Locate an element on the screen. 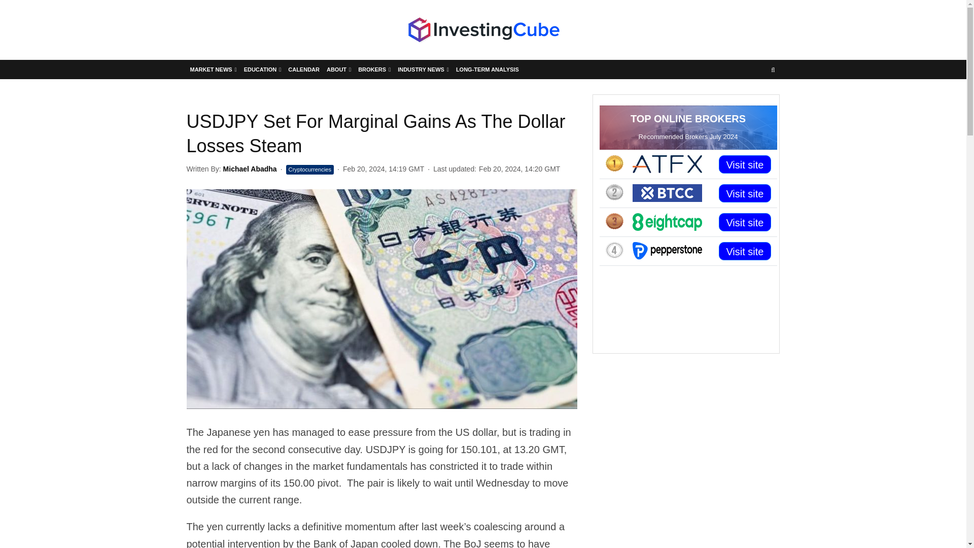  ABOUT is located at coordinates (339, 69).